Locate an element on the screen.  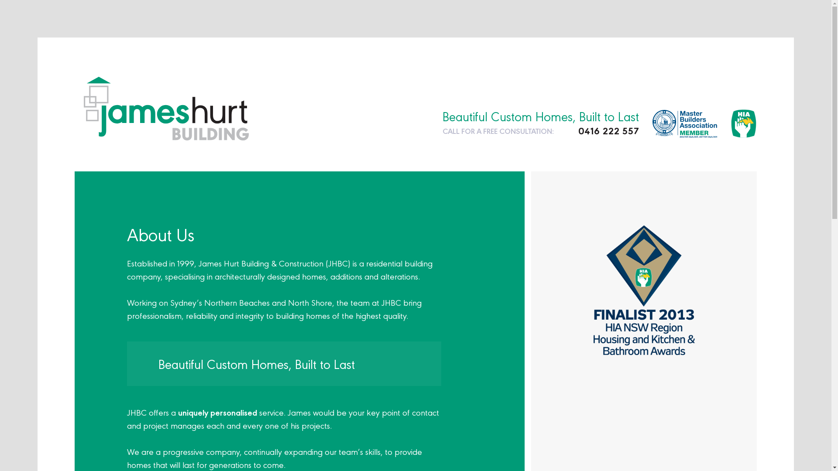
Skip to content is located at coordinates (75, 46).